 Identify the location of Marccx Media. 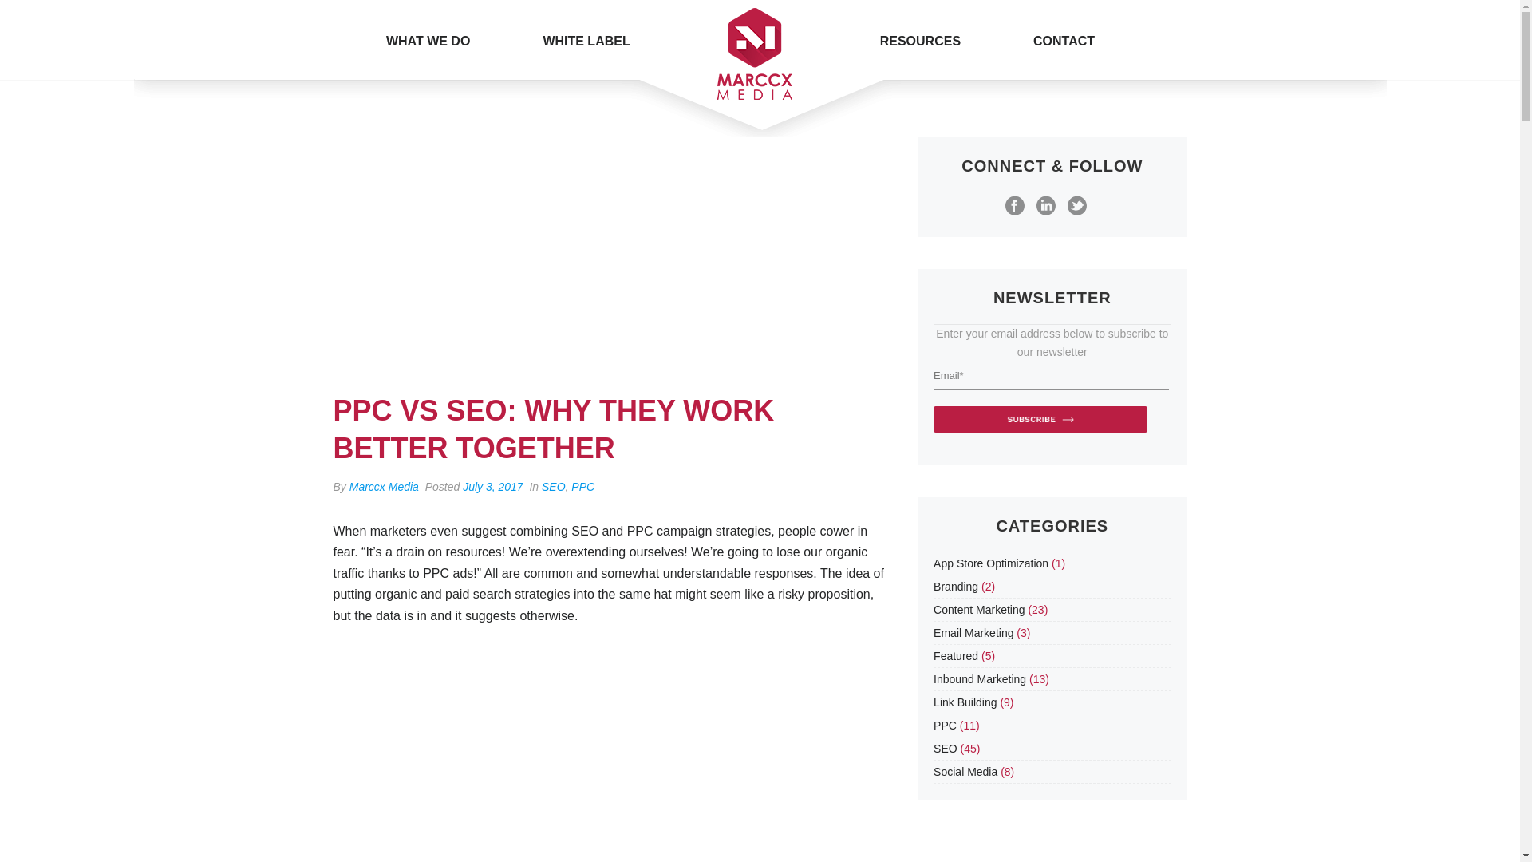
(383, 486).